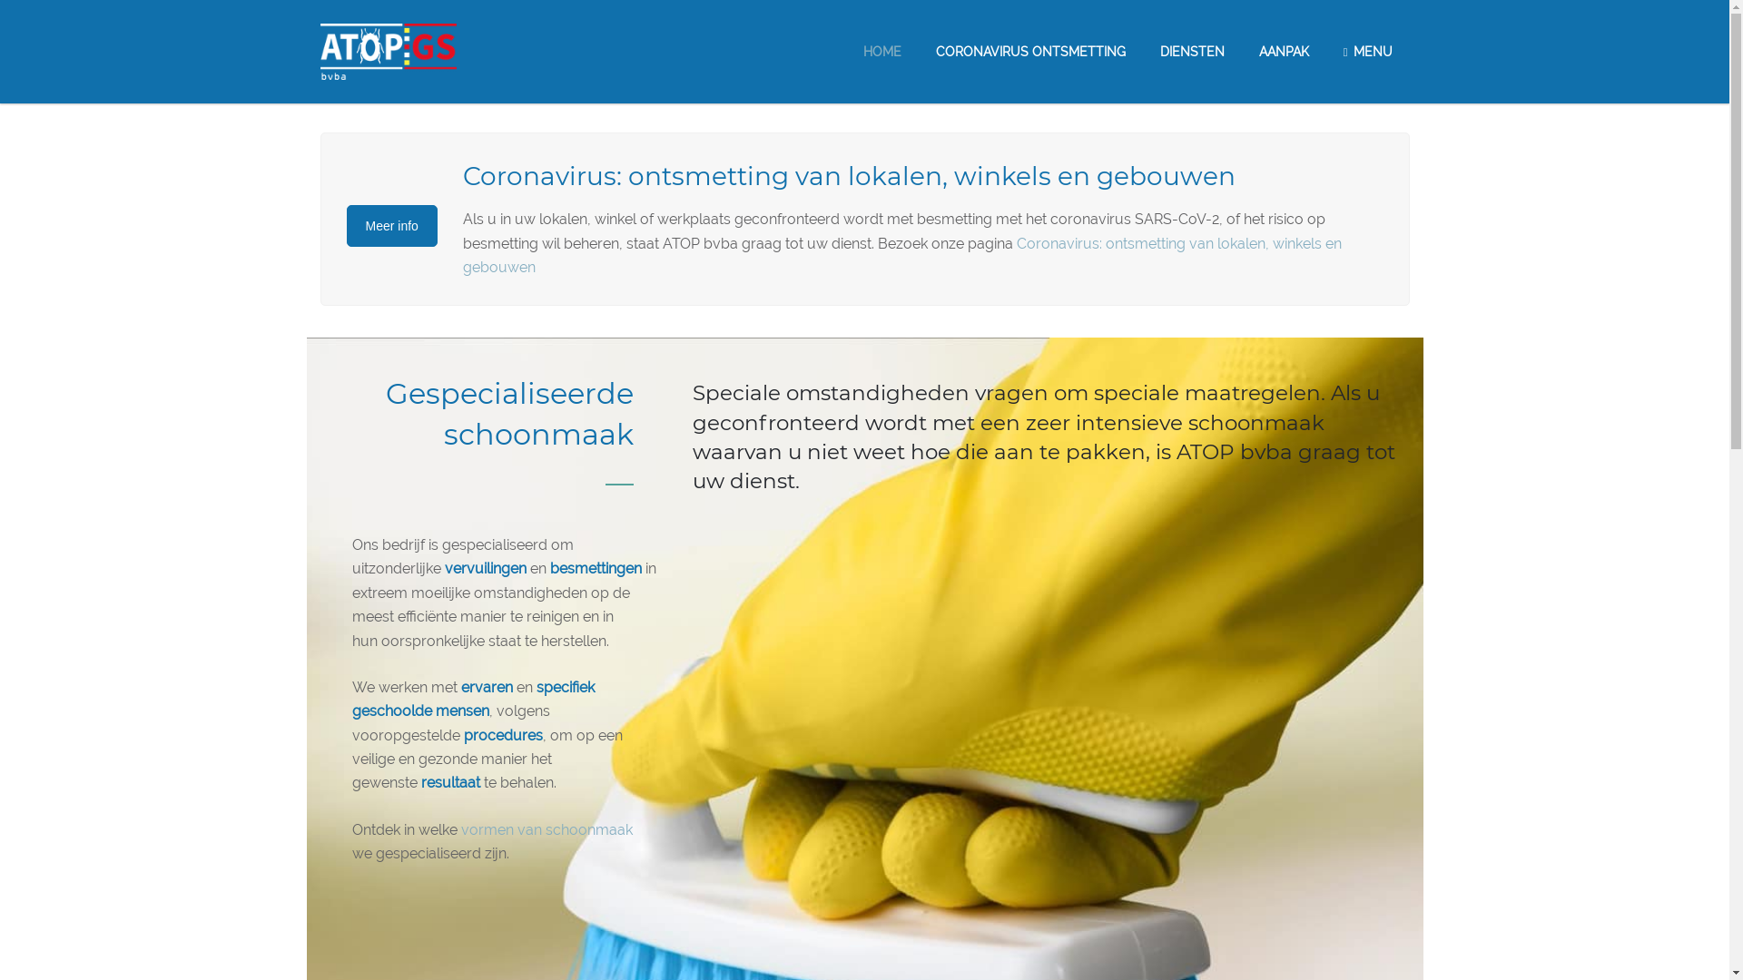  I want to click on vormen van schoonmaak, so click(547, 829).